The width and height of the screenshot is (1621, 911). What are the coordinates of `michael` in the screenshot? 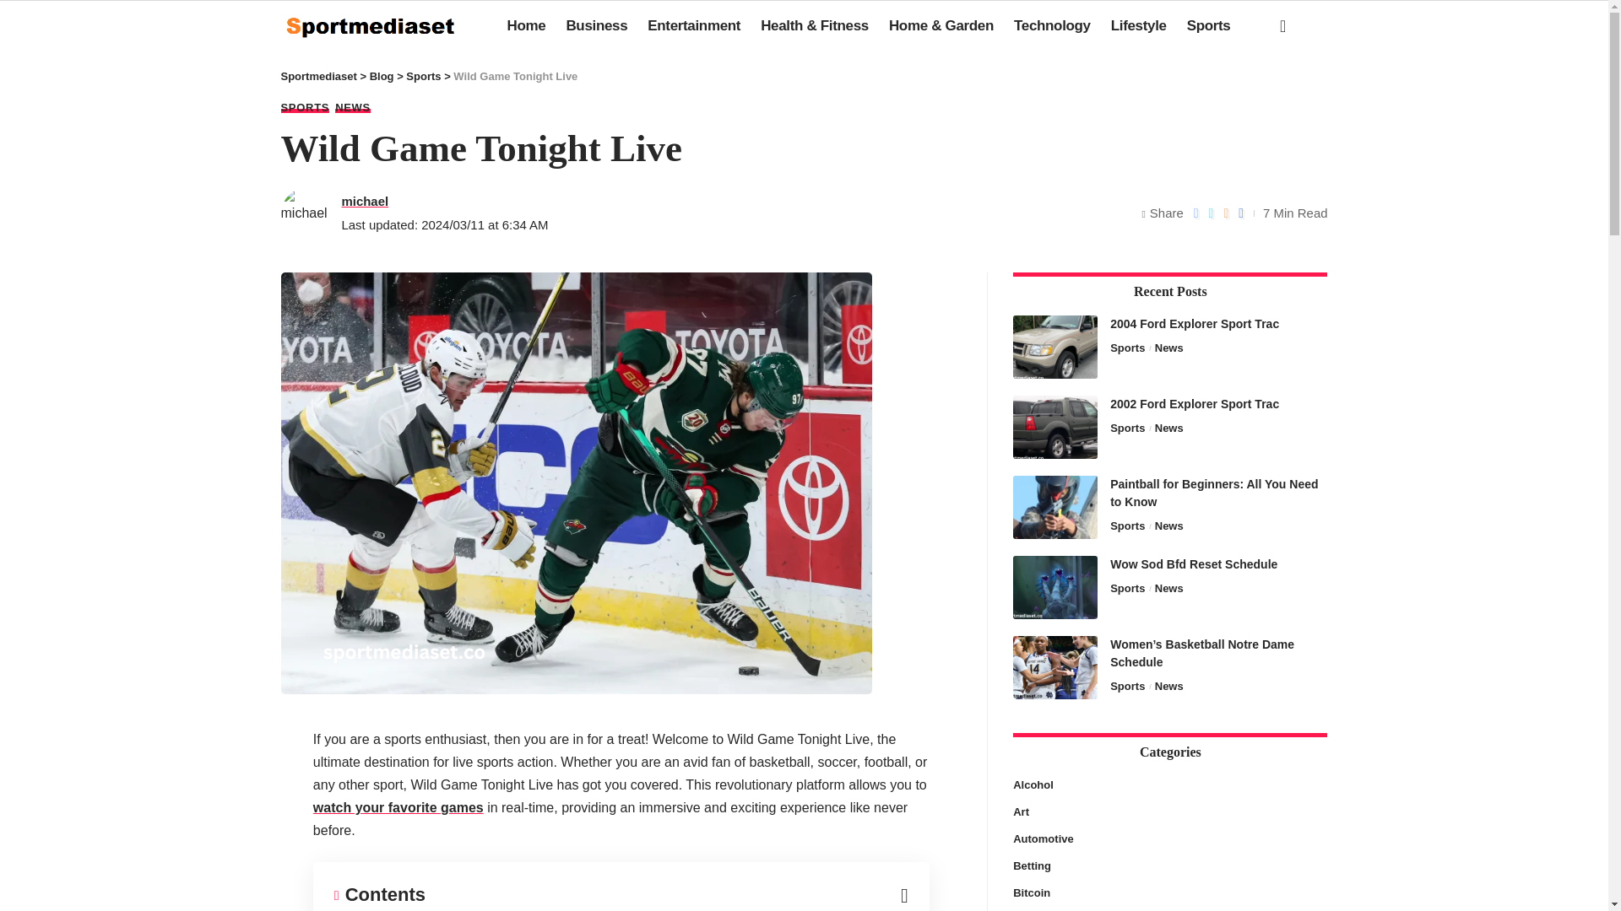 It's located at (365, 201).